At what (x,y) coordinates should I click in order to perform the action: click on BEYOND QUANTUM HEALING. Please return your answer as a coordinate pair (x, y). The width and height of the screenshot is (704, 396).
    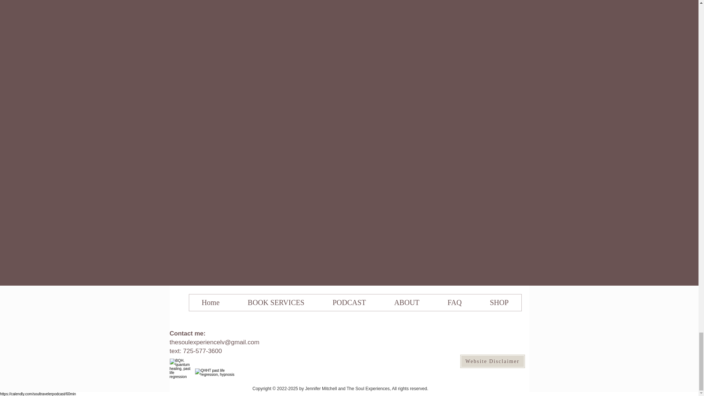
    Looking at the image, I should click on (181, 370).